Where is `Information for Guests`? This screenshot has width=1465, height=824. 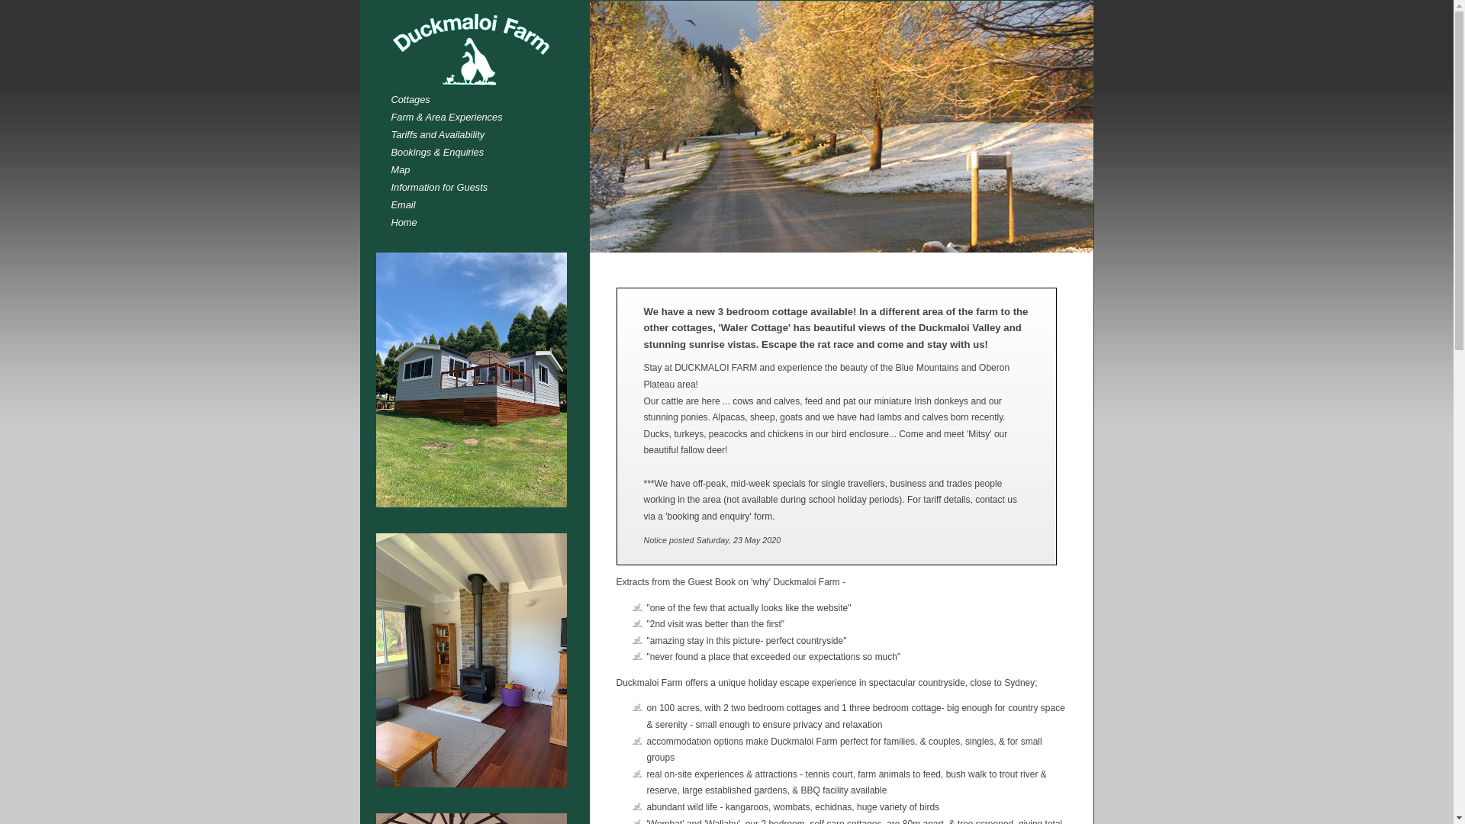
Information for Guests is located at coordinates (478, 188).